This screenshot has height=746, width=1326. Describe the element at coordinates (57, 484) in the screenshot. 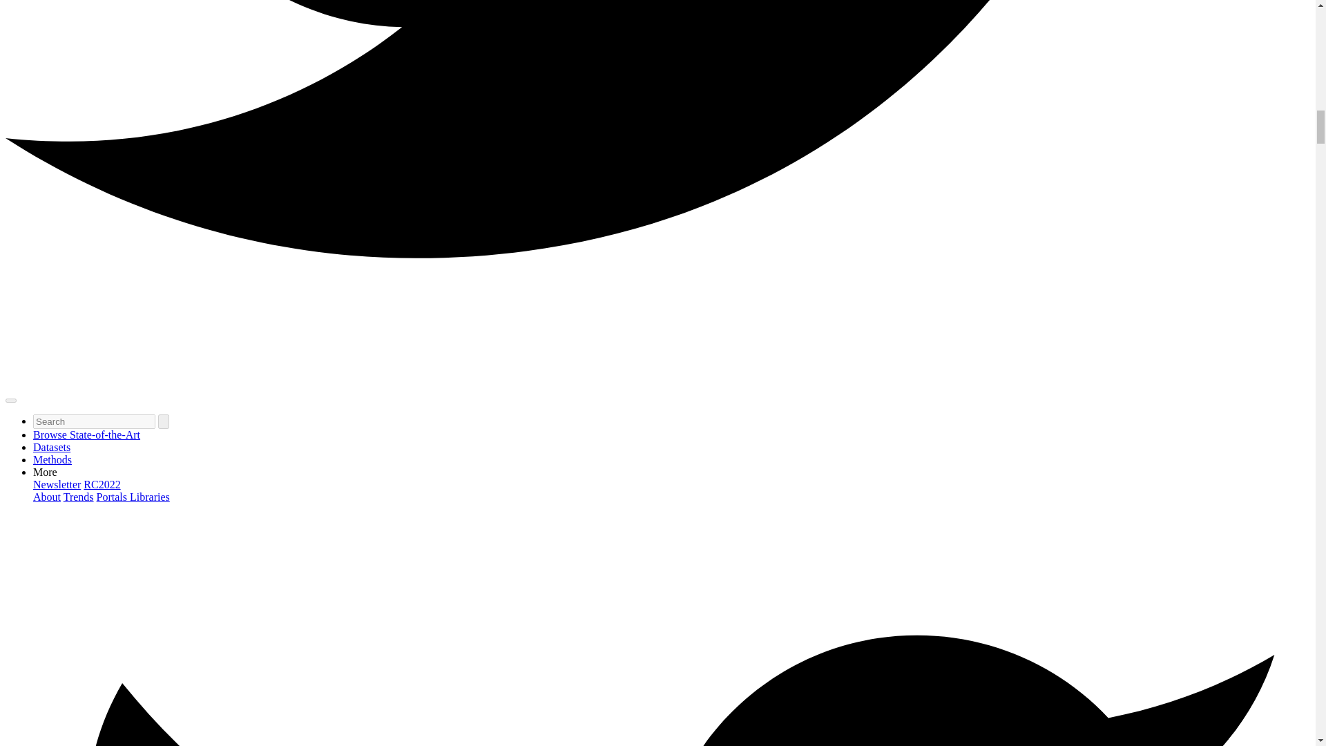

I see `Newsletter` at that location.